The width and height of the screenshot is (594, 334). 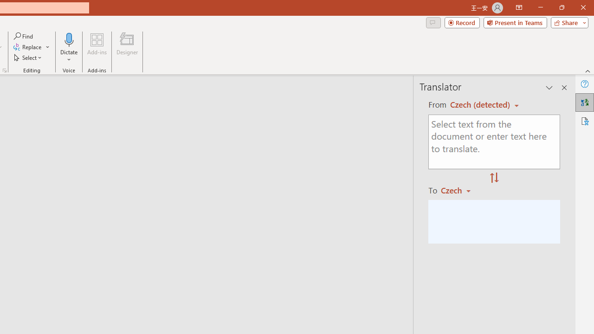 I want to click on More Options, so click(x=69, y=56).